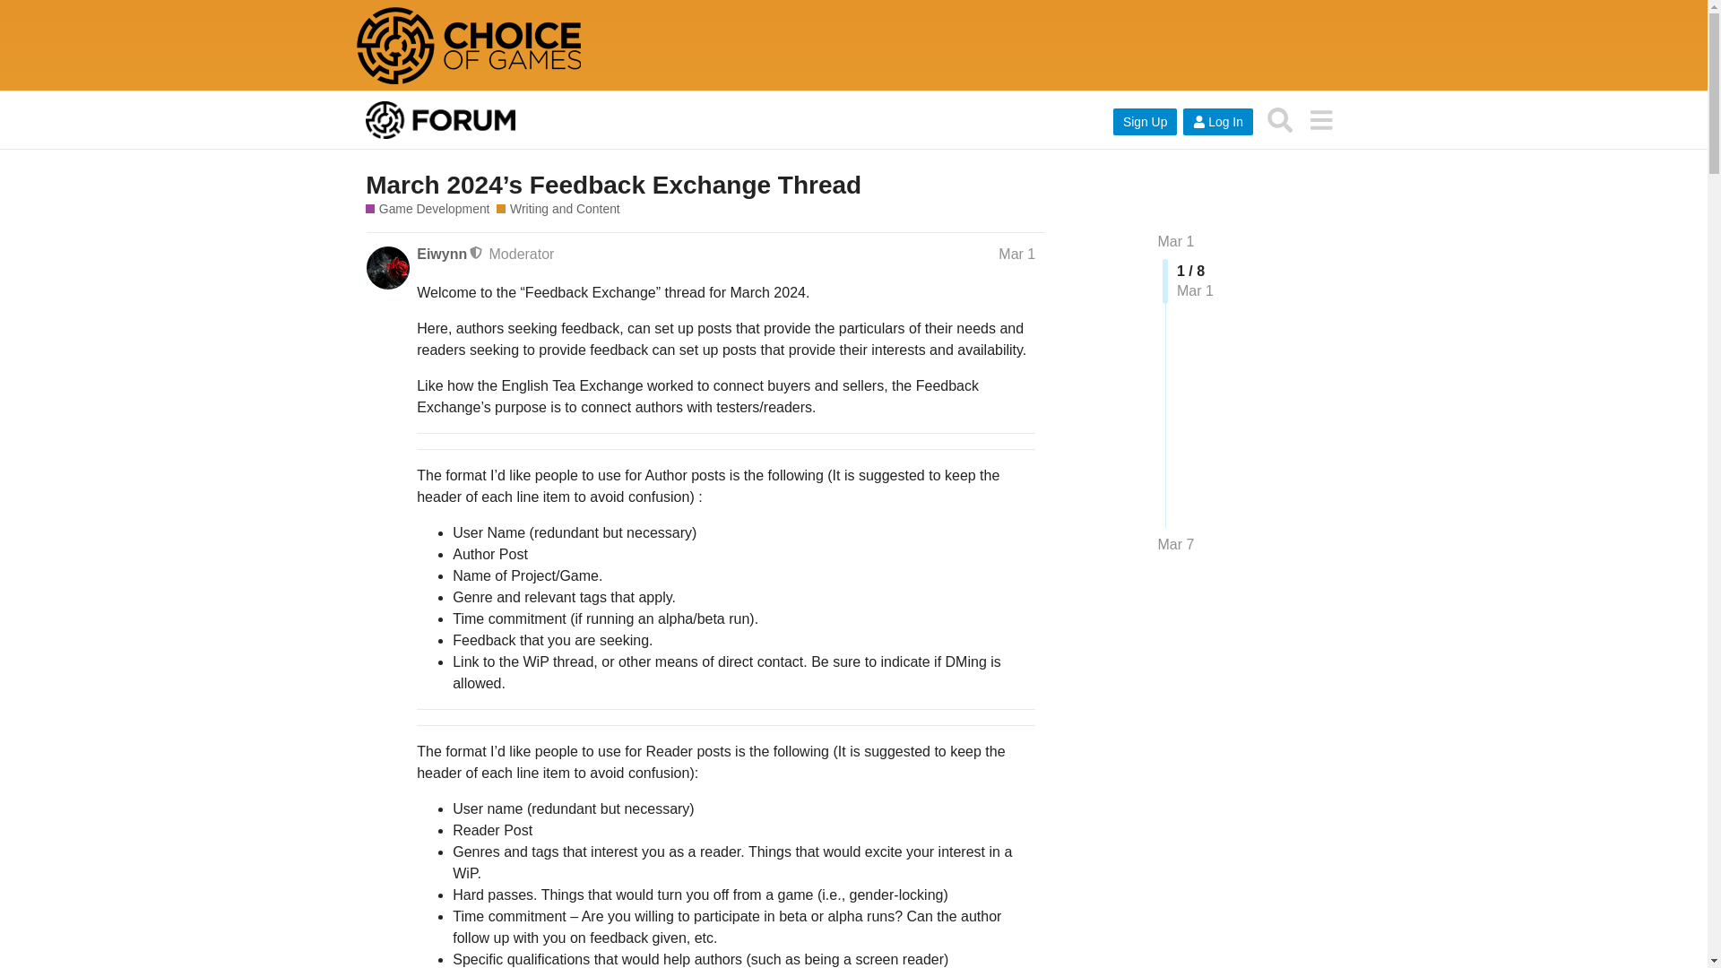 The height and width of the screenshot is (968, 1721). What do you see at coordinates (1280, 119) in the screenshot?
I see `Search` at bounding box center [1280, 119].